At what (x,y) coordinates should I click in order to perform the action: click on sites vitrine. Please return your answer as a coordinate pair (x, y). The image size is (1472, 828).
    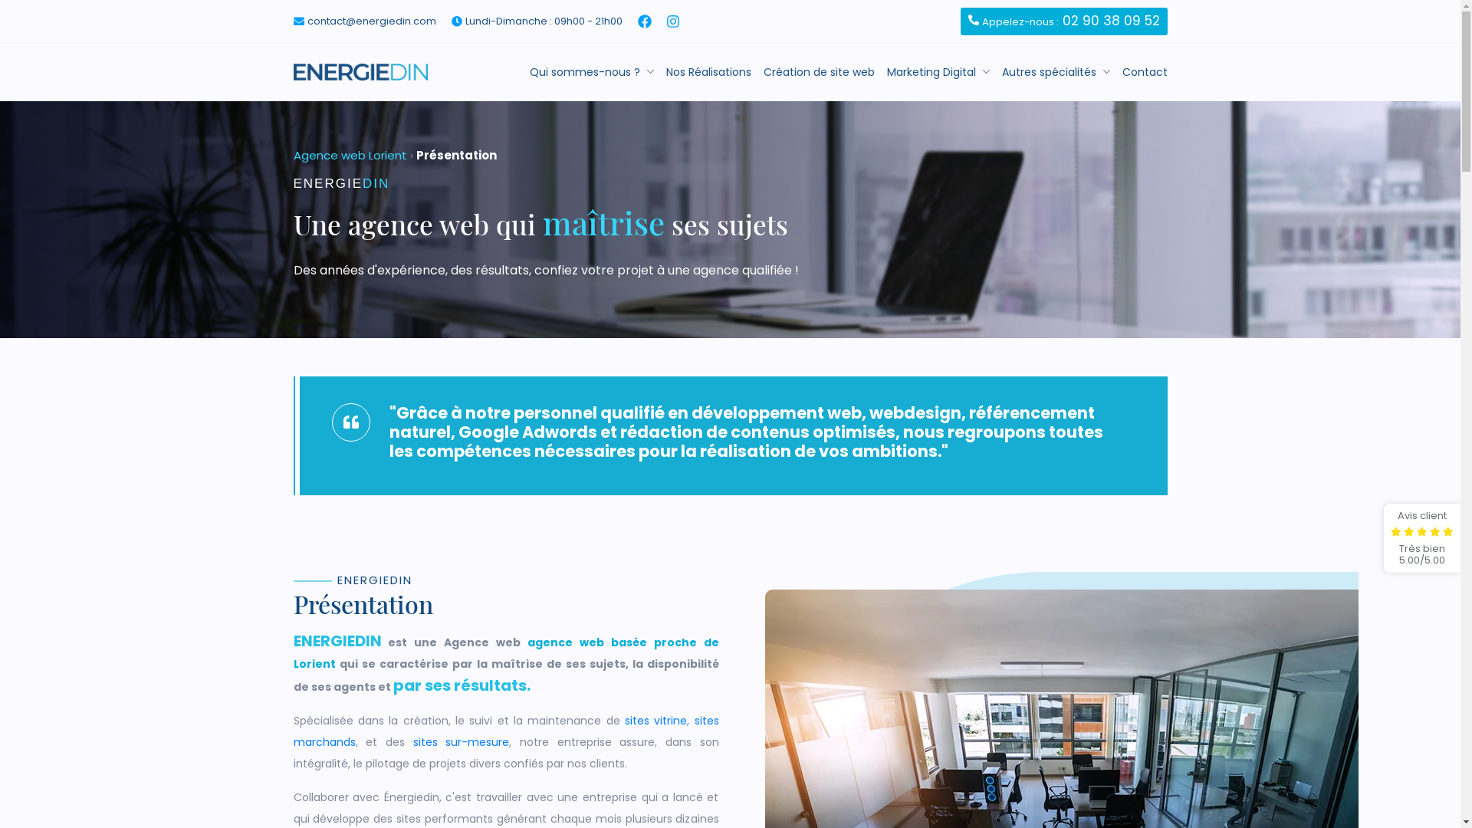
    Looking at the image, I should click on (656, 721).